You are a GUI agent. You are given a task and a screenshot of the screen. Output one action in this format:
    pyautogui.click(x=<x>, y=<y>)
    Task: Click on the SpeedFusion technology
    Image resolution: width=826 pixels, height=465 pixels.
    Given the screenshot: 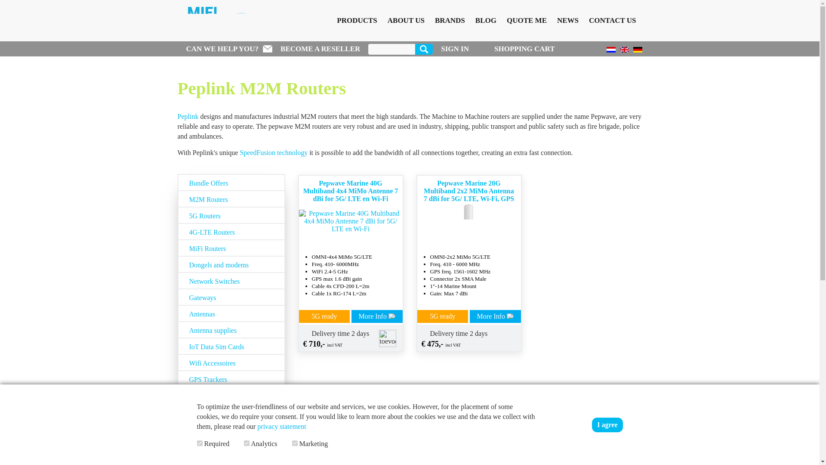 What is the action you would take?
    pyautogui.click(x=273, y=152)
    